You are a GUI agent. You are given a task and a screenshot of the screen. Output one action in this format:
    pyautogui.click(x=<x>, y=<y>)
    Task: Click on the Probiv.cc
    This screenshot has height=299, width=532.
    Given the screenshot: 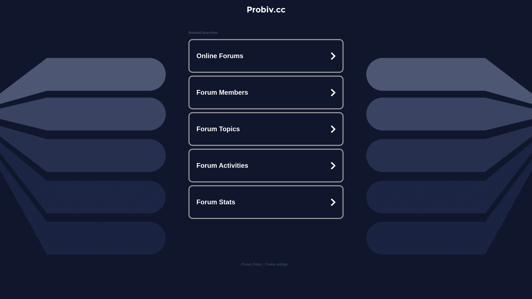 What is the action you would take?
    pyautogui.click(x=266, y=9)
    